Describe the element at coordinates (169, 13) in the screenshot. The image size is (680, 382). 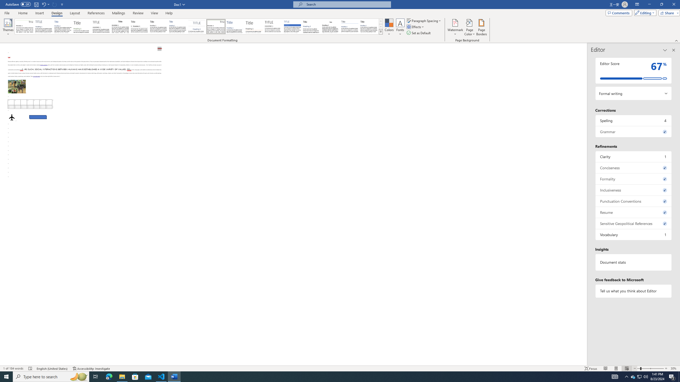
I see `Help` at that location.